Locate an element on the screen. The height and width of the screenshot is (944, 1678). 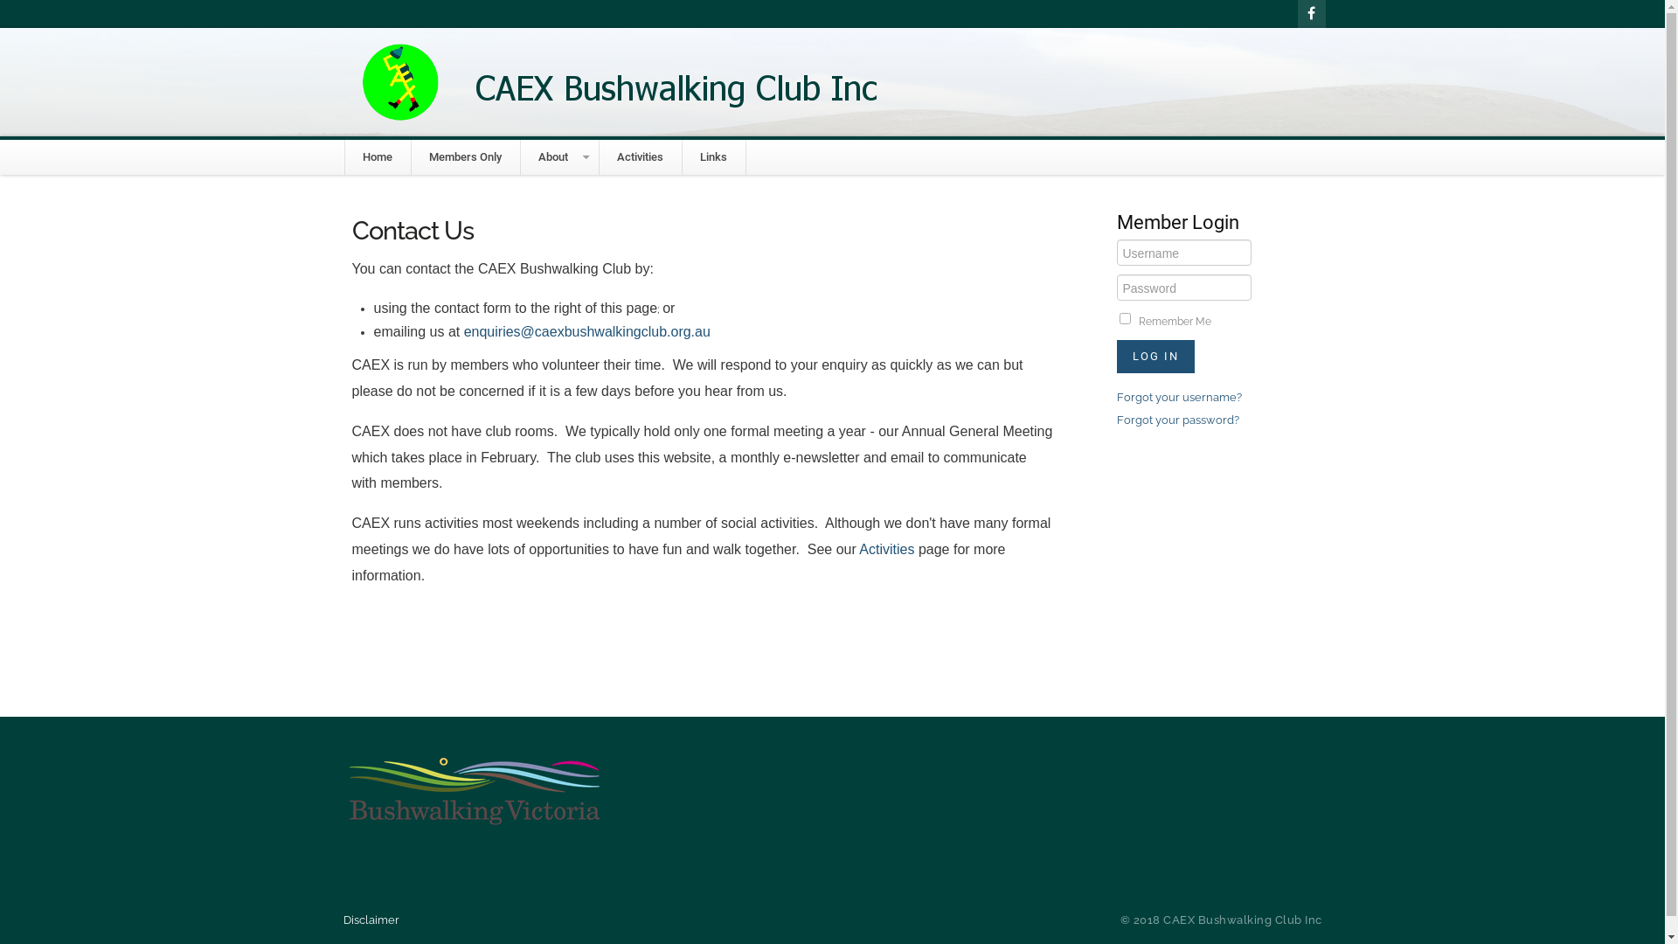
Activities is located at coordinates (886, 549).